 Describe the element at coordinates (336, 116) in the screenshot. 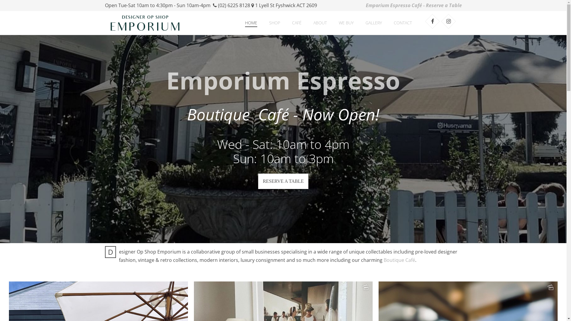

I see `- Now Open!` at that location.